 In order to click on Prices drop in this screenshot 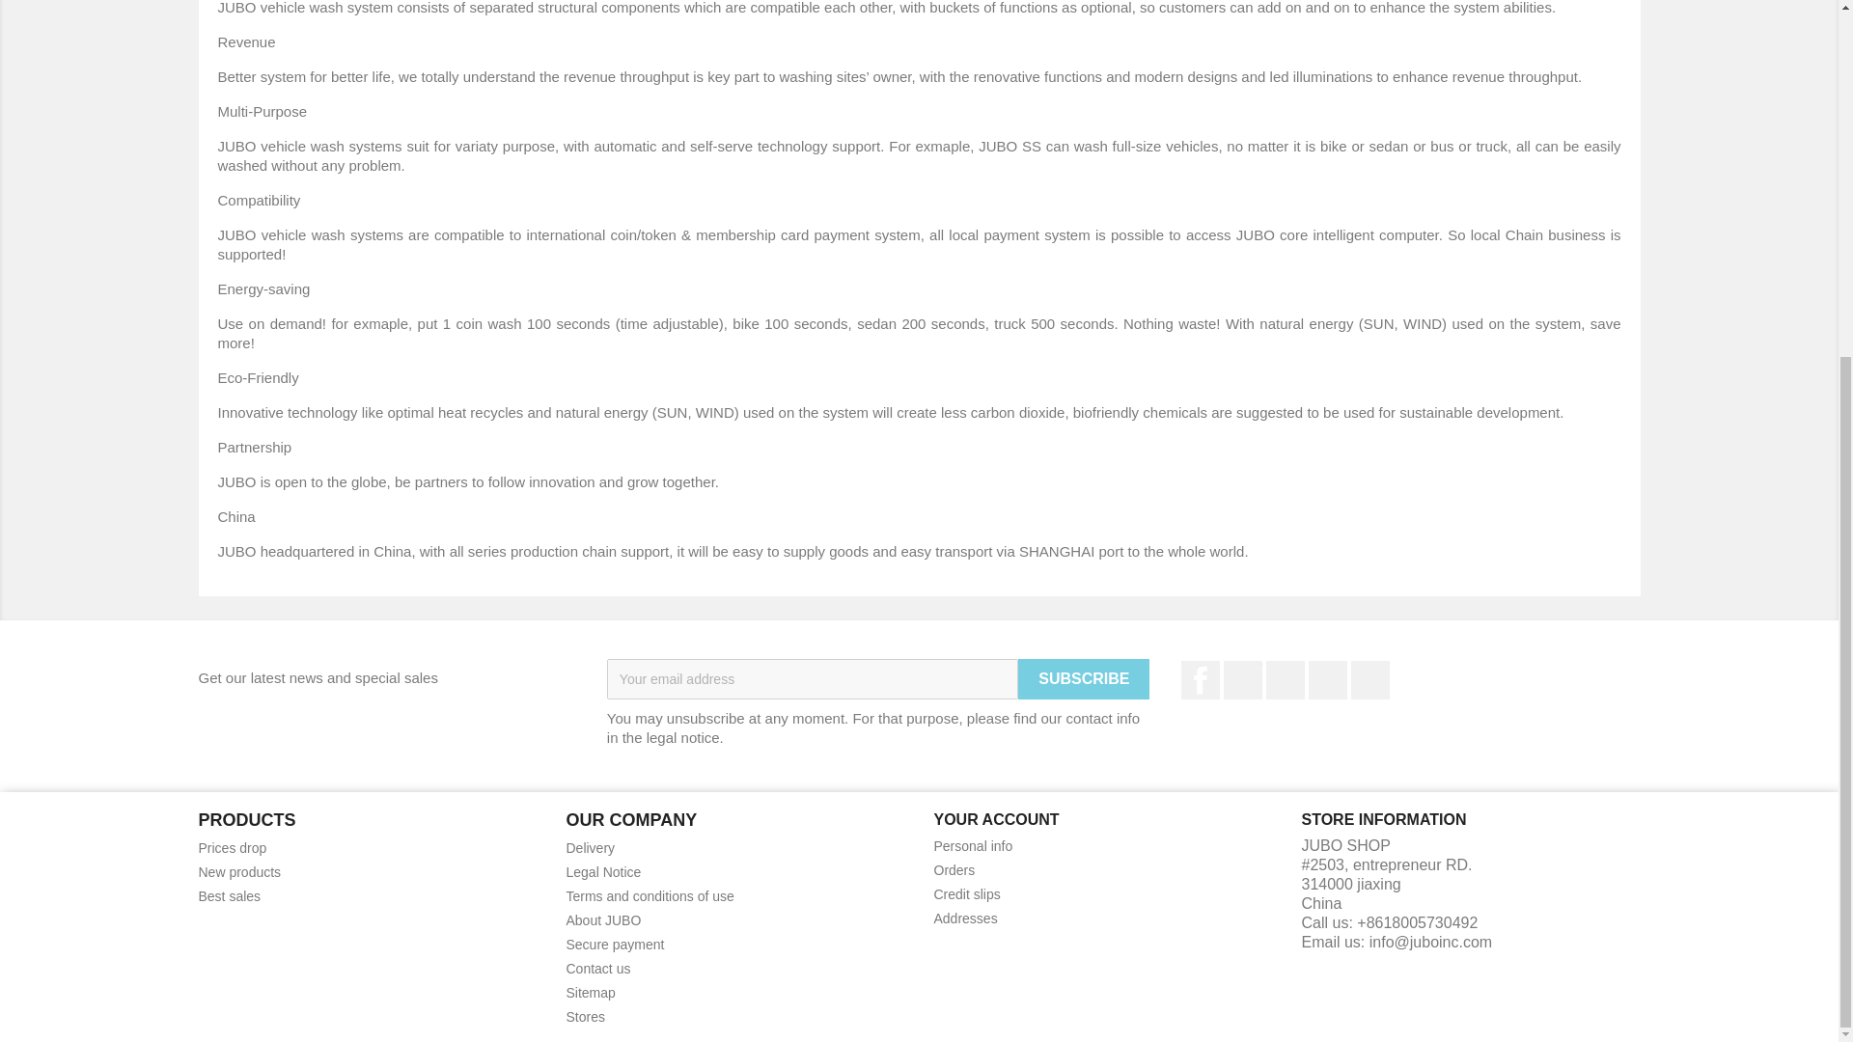, I will do `click(232, 847)`.